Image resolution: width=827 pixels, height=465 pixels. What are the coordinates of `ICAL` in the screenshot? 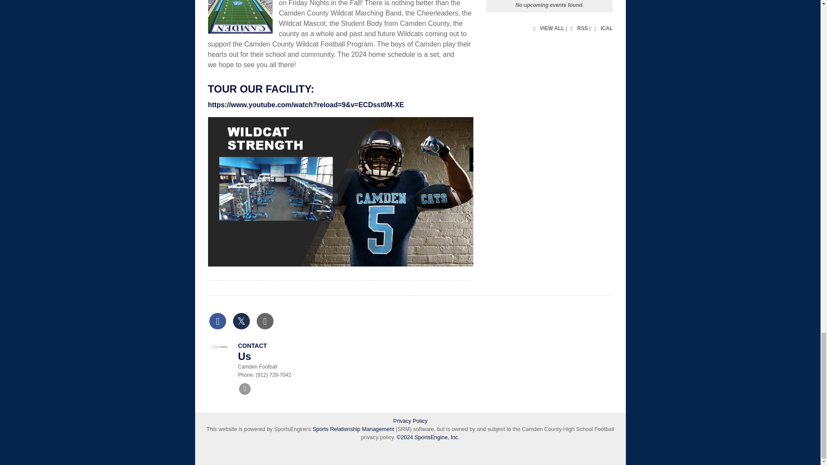 It's located at (602, 28).